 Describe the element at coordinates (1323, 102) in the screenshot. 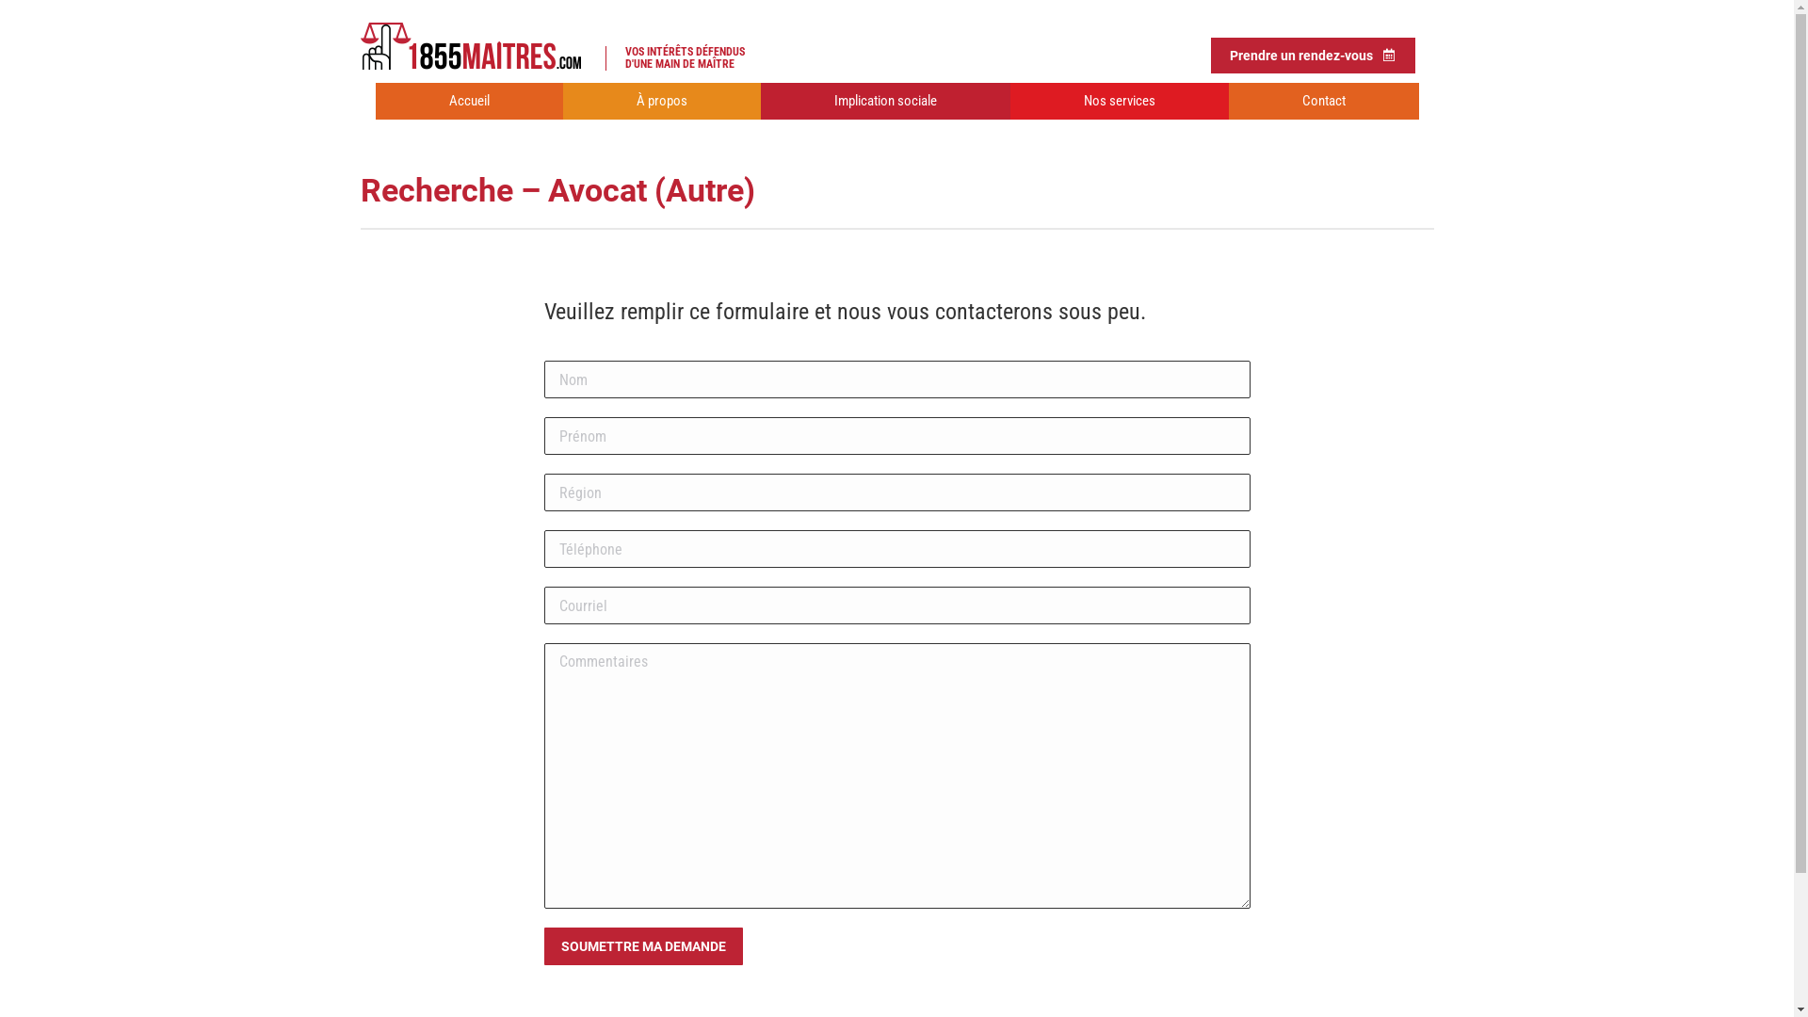

I see `Contact` at that location.